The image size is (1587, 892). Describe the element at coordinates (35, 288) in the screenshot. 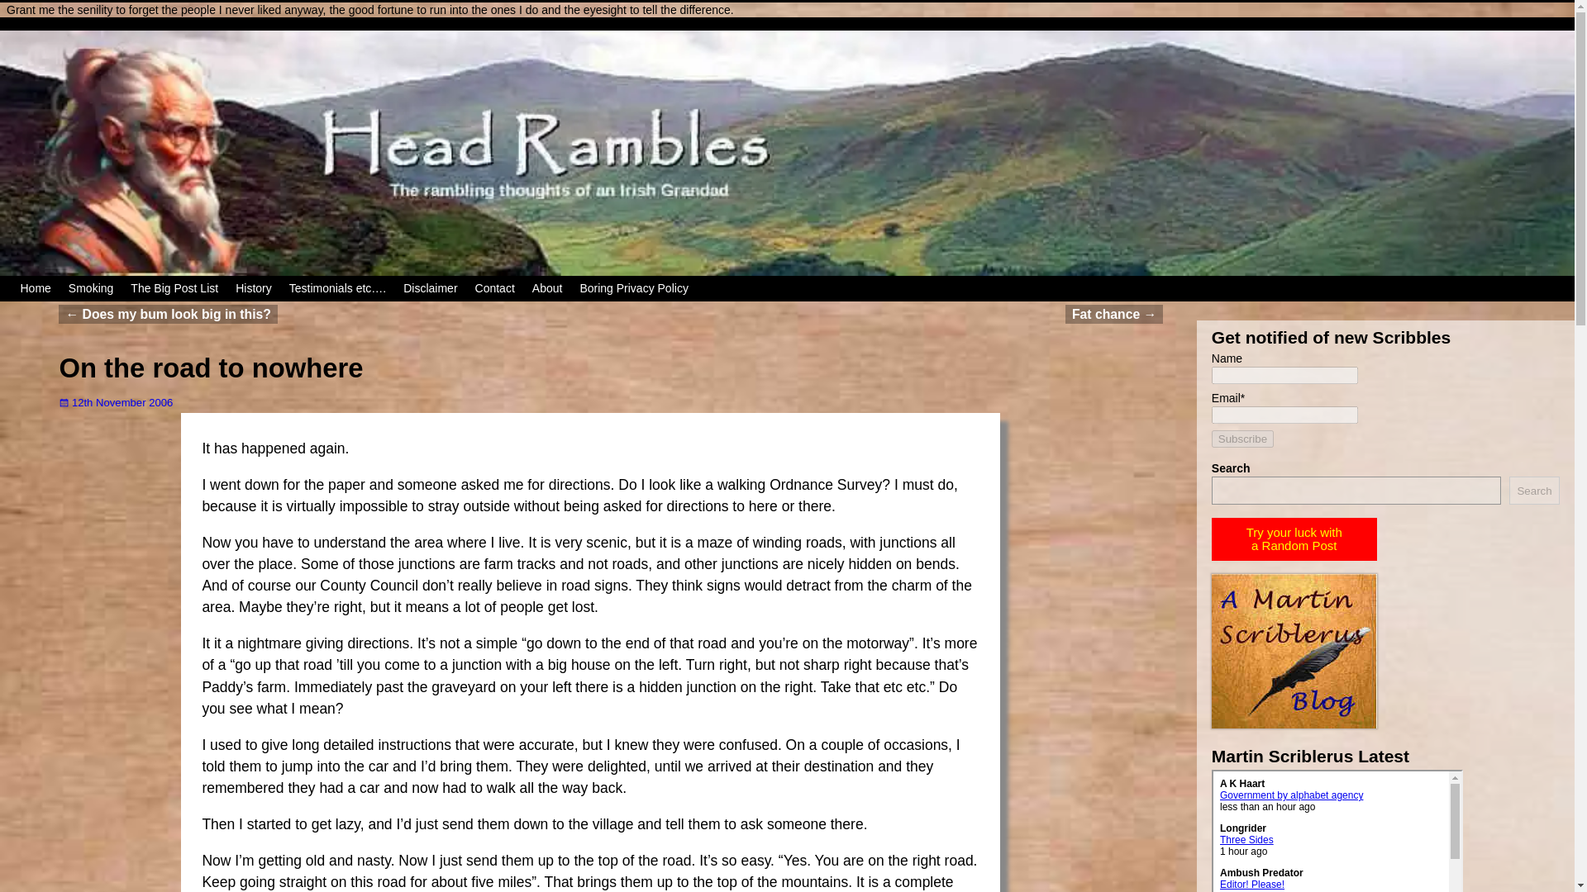

I see `Home` at that location.